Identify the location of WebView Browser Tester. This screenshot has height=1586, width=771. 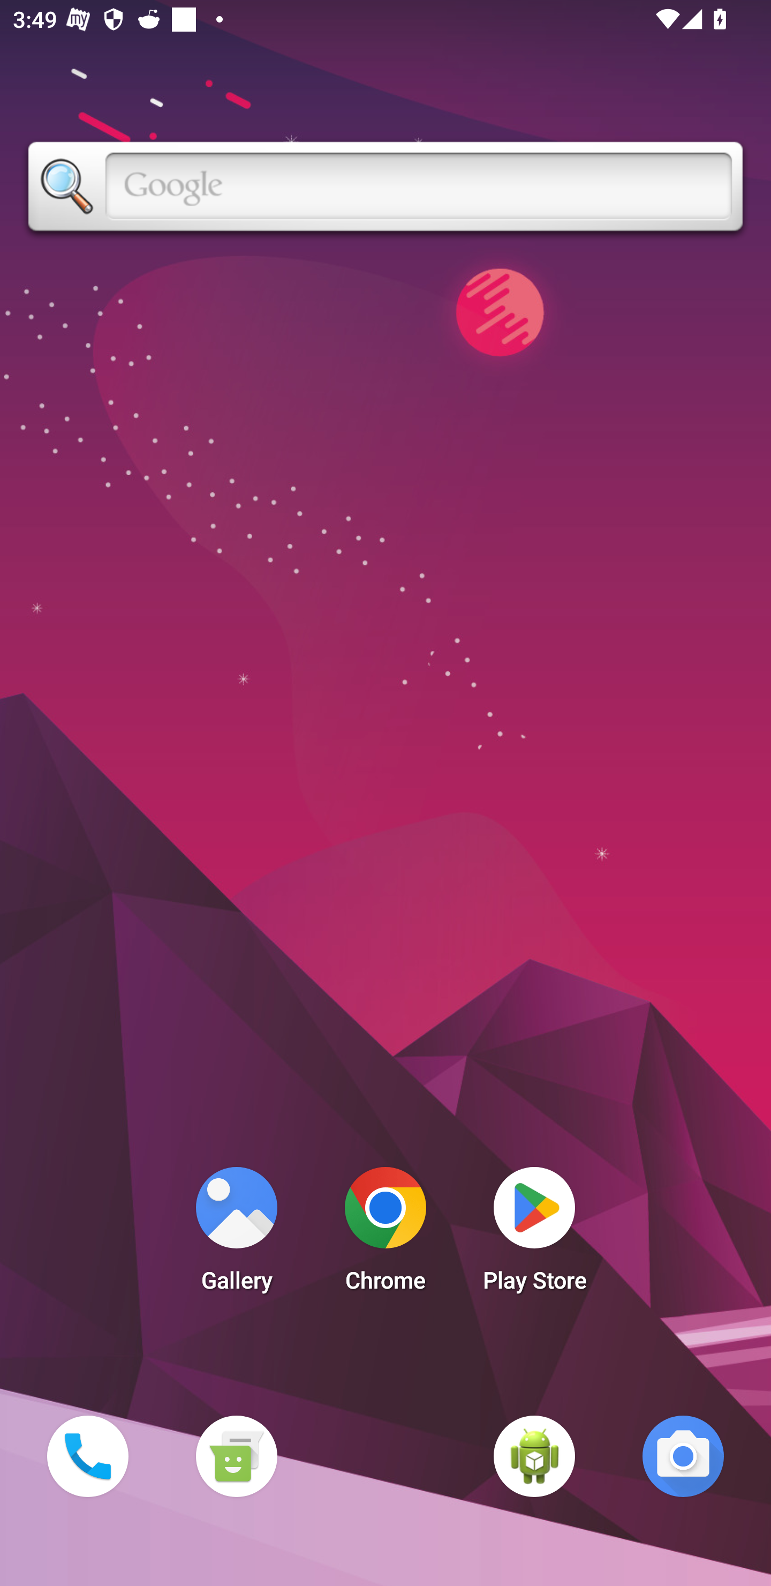
(534, 1456).